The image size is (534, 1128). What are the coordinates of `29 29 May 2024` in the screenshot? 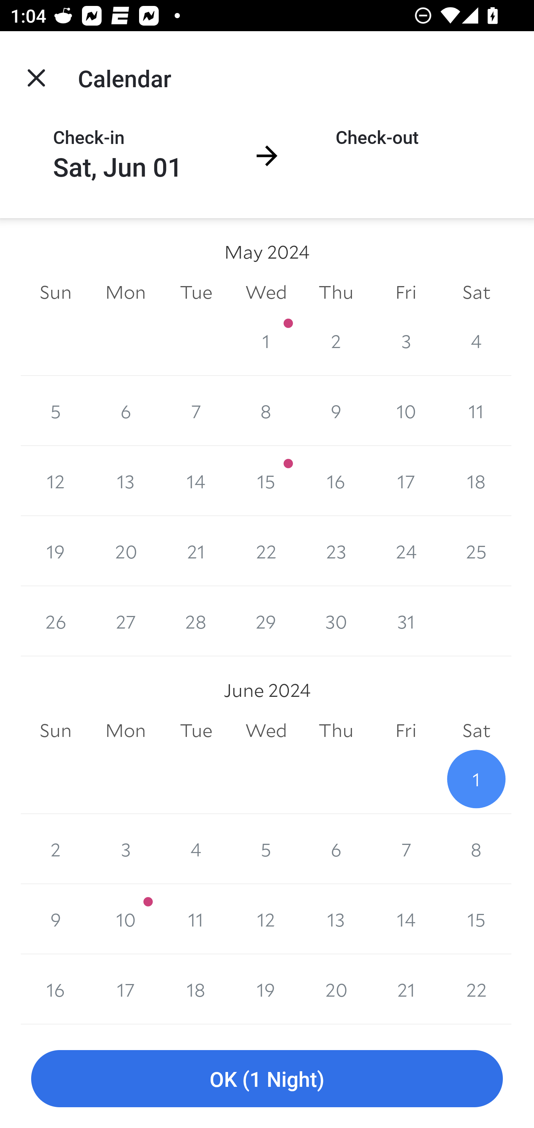 It's located at (266, 621).